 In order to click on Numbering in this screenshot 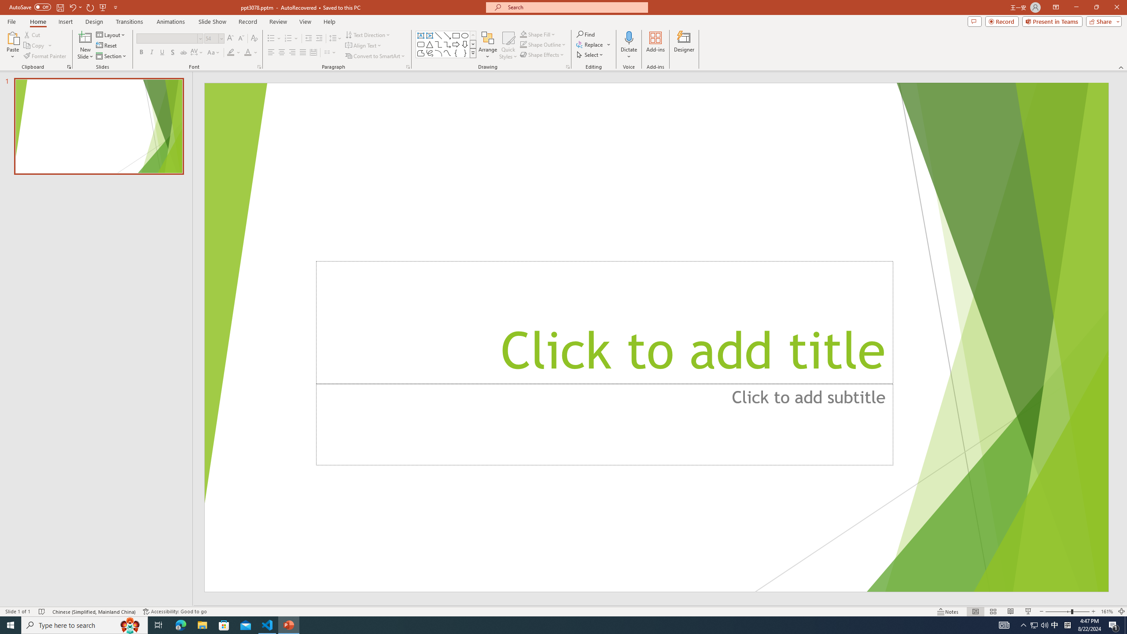, I will do `click(288, 39)`.